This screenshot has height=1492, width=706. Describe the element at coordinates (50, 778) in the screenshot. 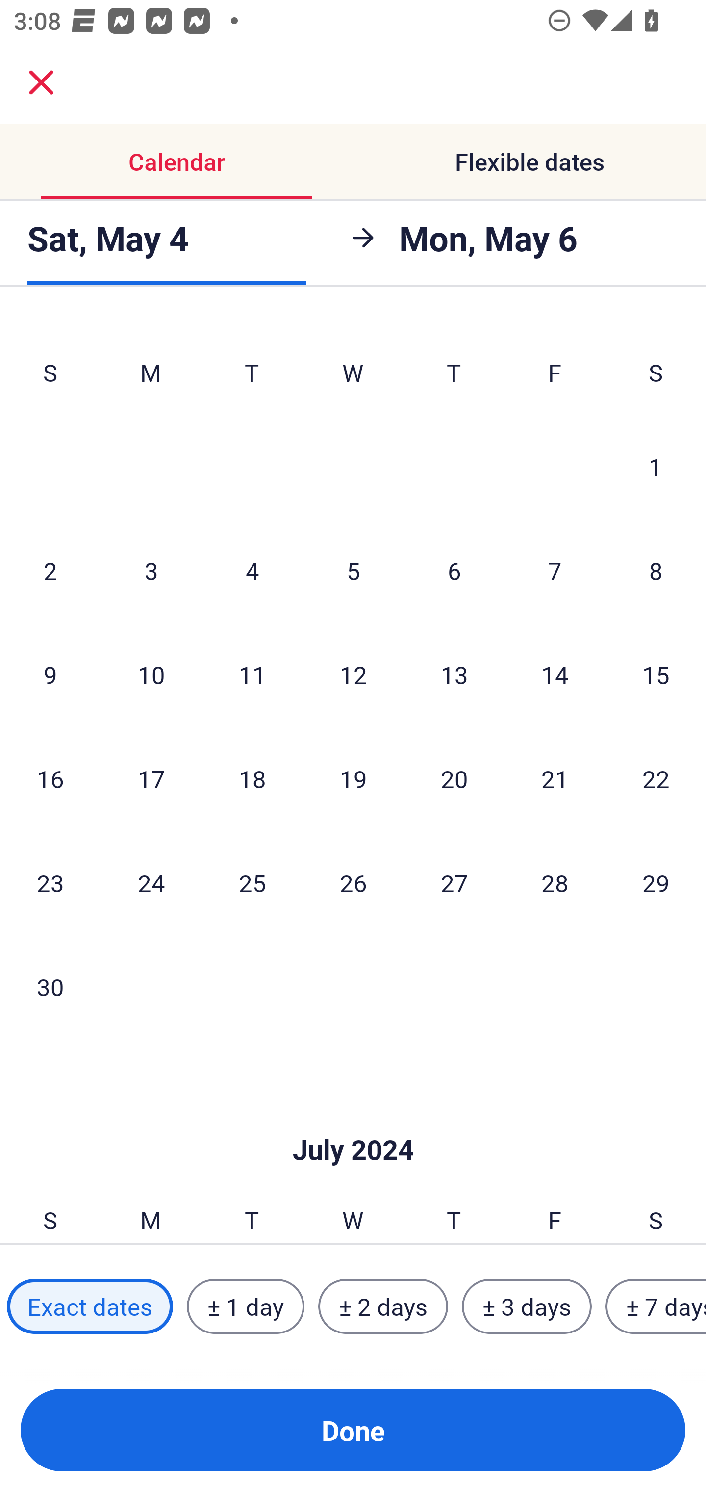

I see `16 Sunday, June 16, 2024` at that location.